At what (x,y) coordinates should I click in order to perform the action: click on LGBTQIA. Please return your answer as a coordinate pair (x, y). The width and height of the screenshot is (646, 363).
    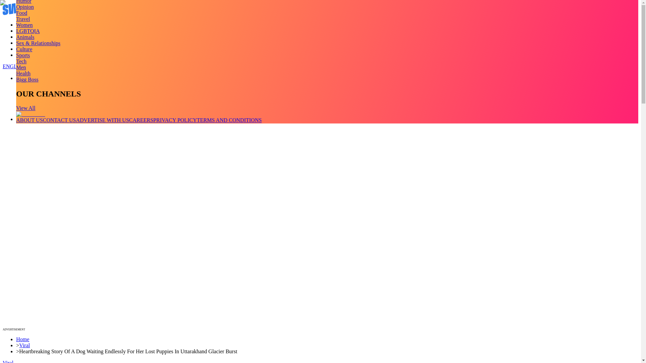
    Looking at the image, I should click on (28, 31).